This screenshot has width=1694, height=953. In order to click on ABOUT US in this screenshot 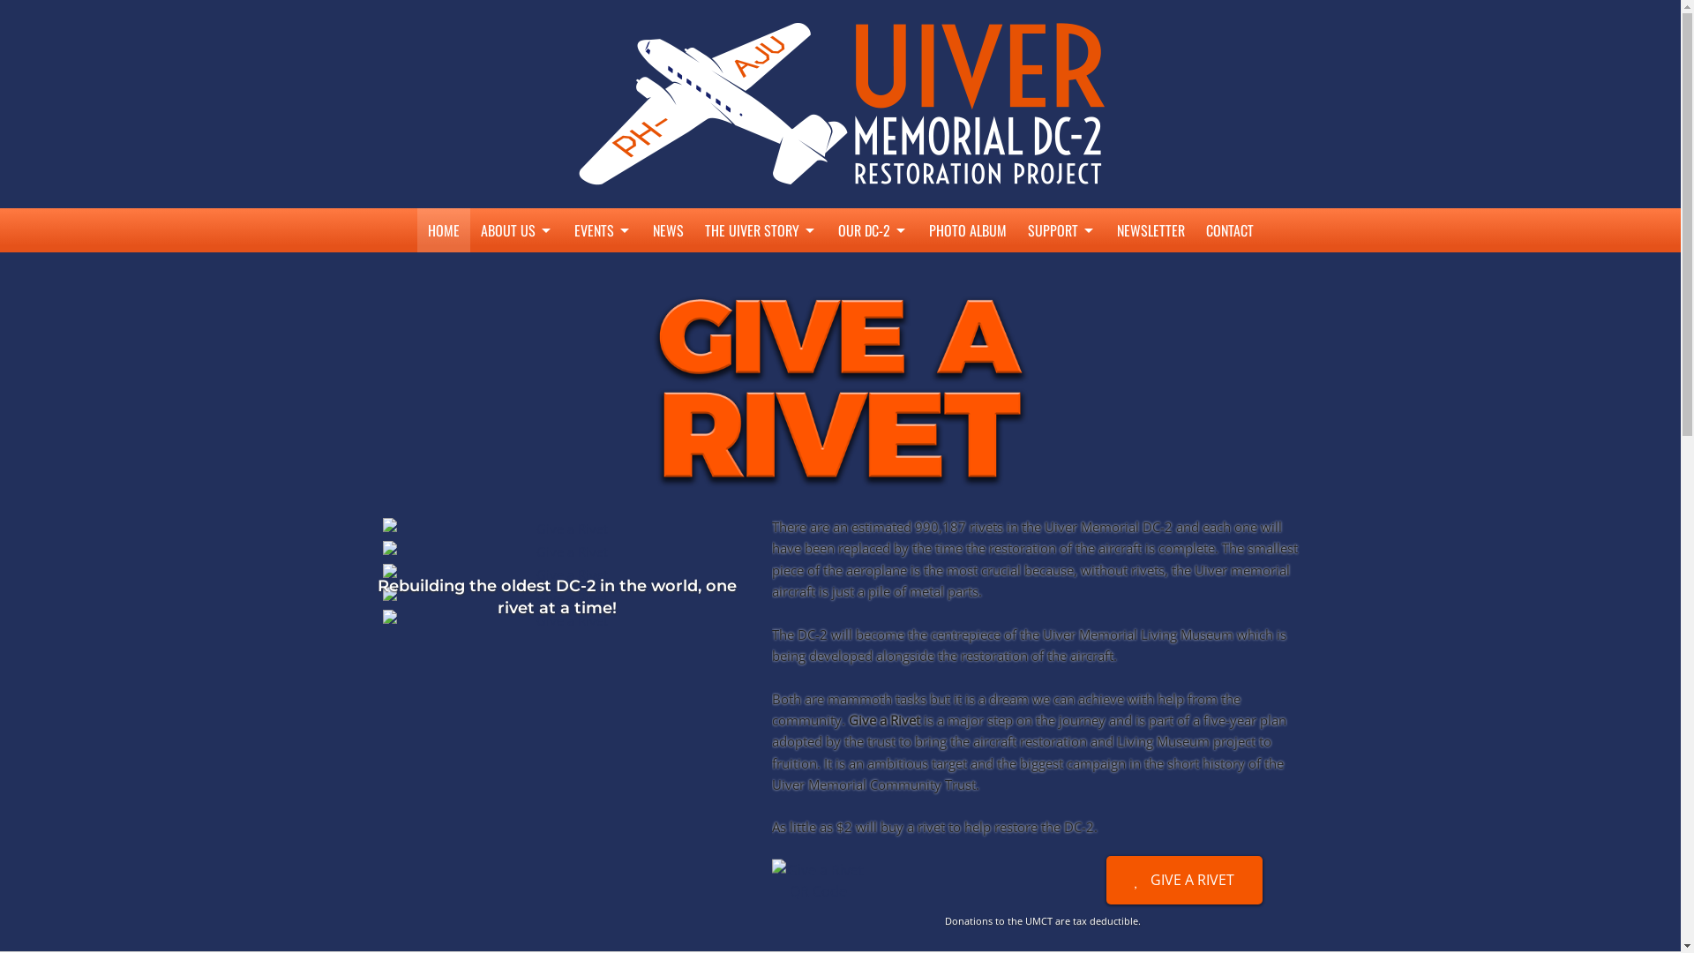, I will do `click(516, 230)`.